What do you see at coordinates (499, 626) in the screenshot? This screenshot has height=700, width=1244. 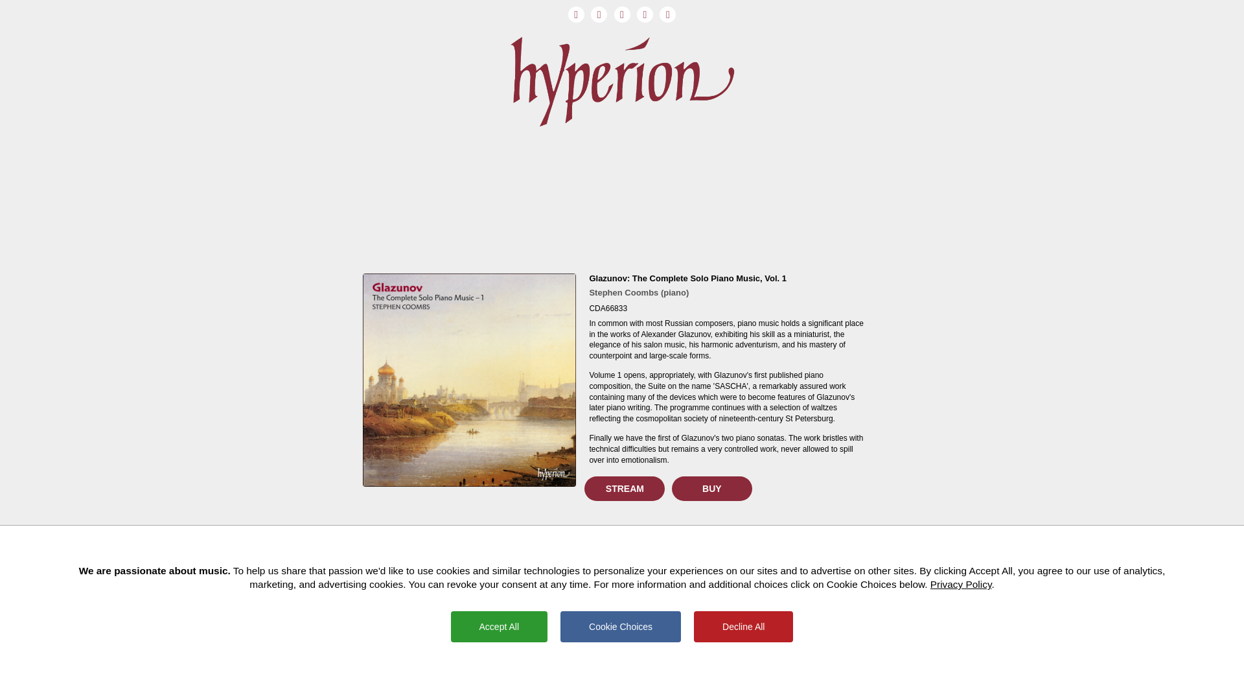 I see `Accept All` at bounding box center [499, 626].